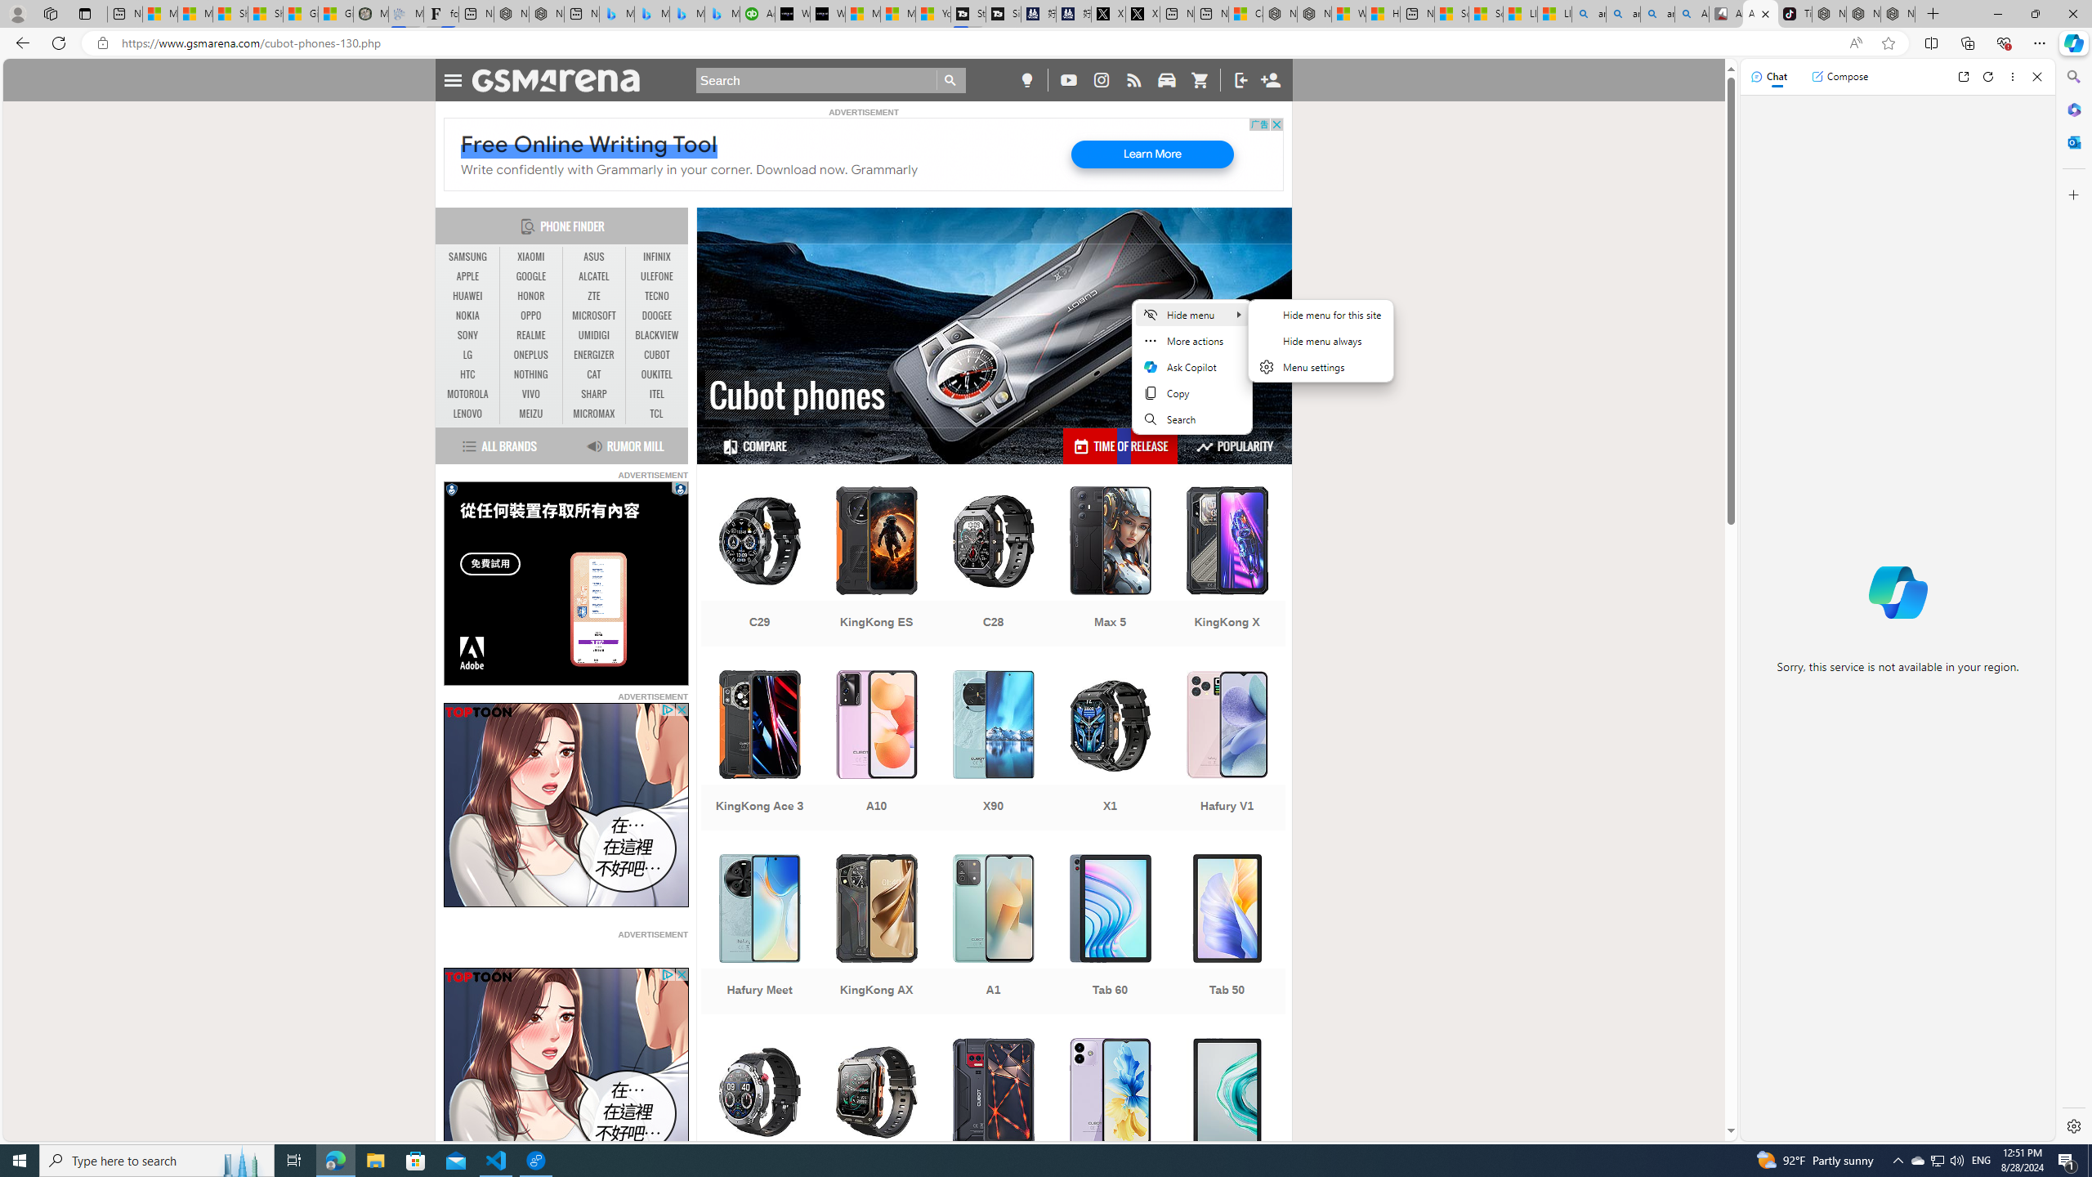 The width and height of the screenshot is (2092, 1177). Describe the element at coordinates (2072, 141) in the screenshot. I see `Outlook` at that location.